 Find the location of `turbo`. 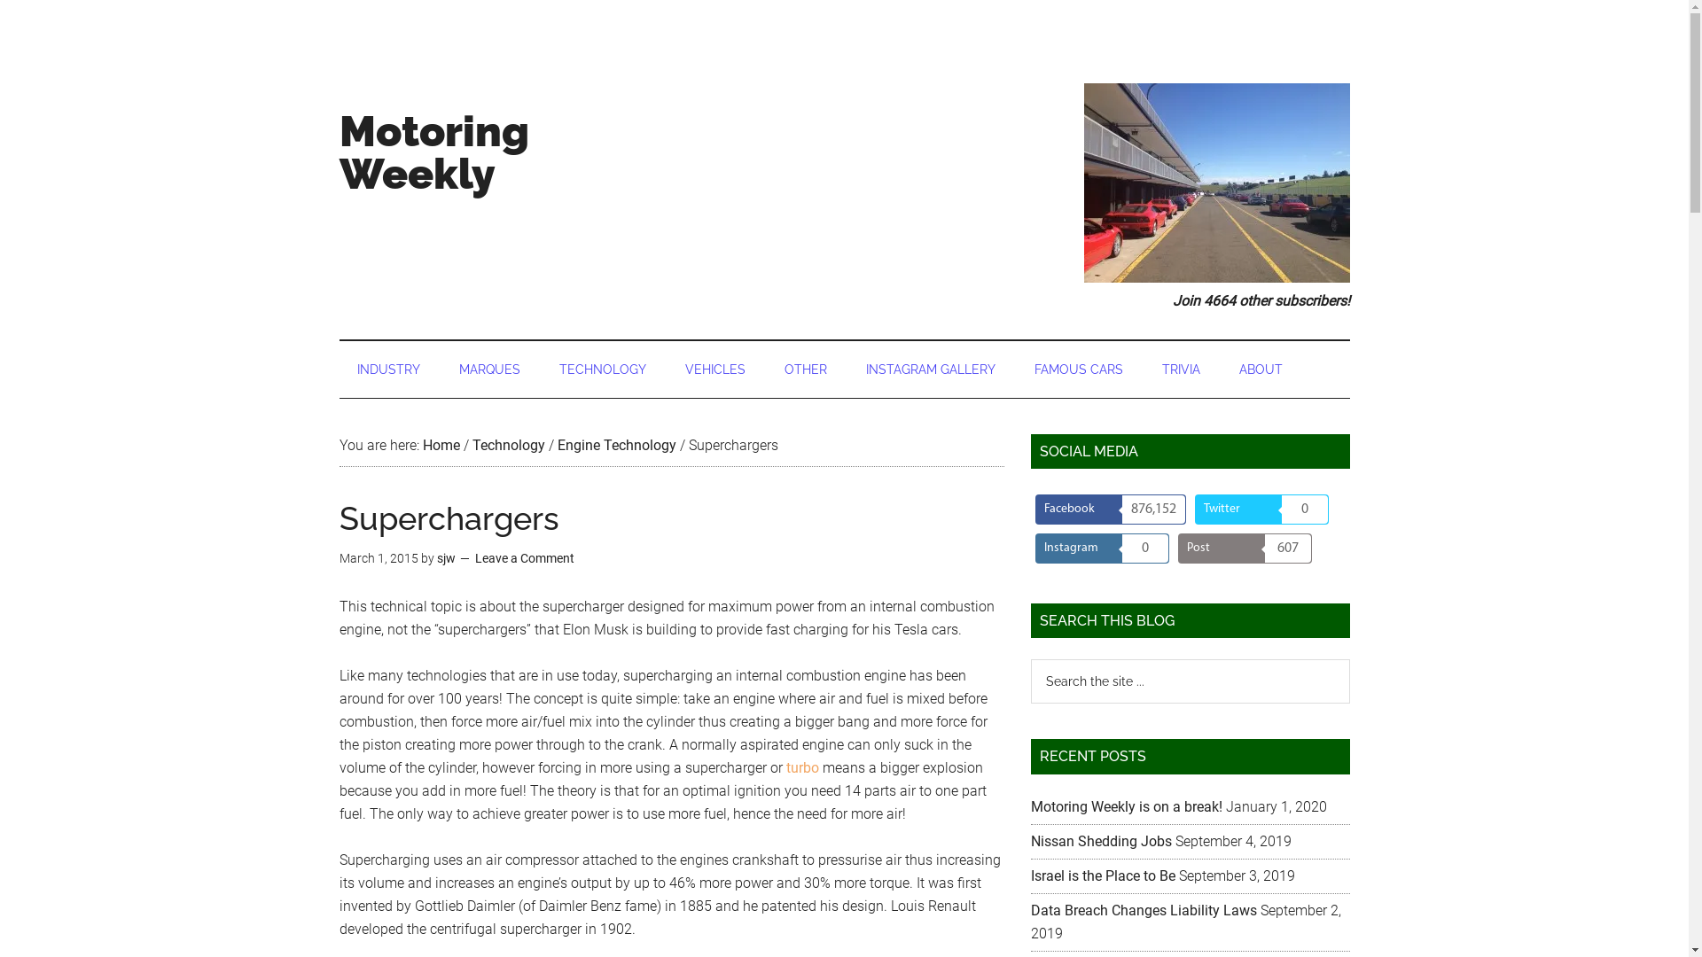

turbo is located at coordinates (801, 767).